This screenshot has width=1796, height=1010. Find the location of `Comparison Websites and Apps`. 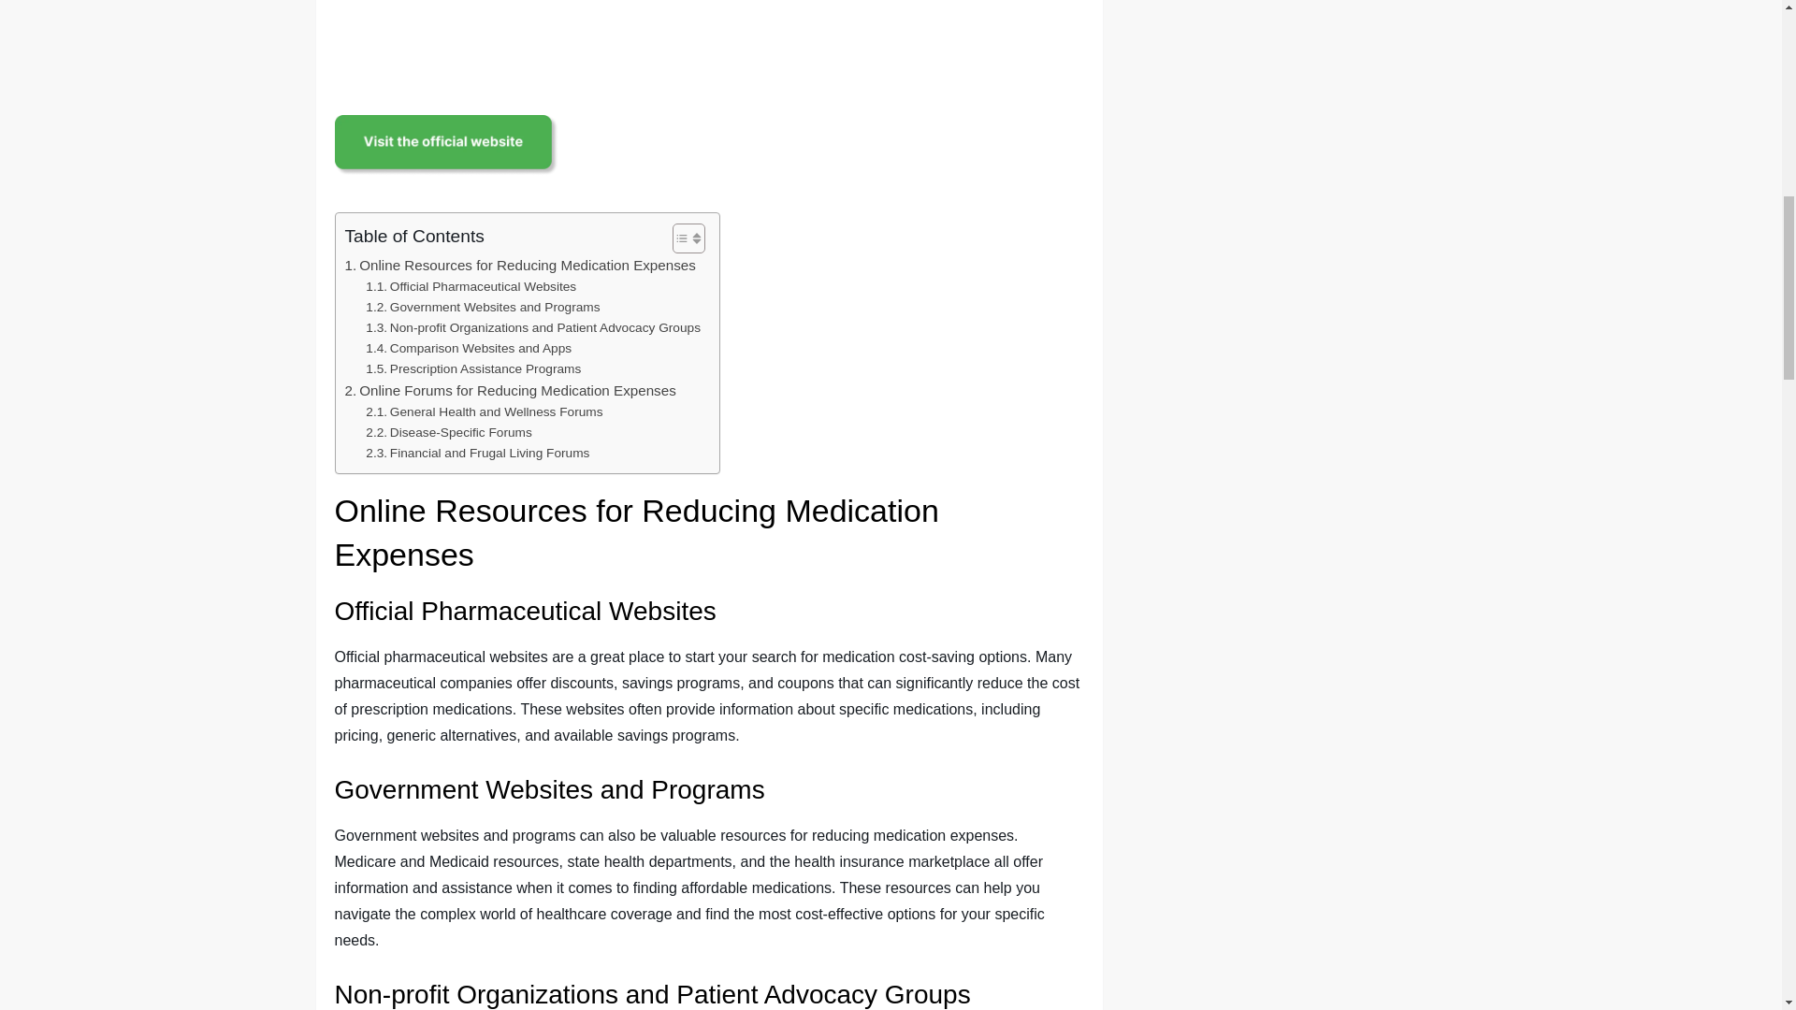

Comparison Websites and Apps is located at coordinates (468, 348).